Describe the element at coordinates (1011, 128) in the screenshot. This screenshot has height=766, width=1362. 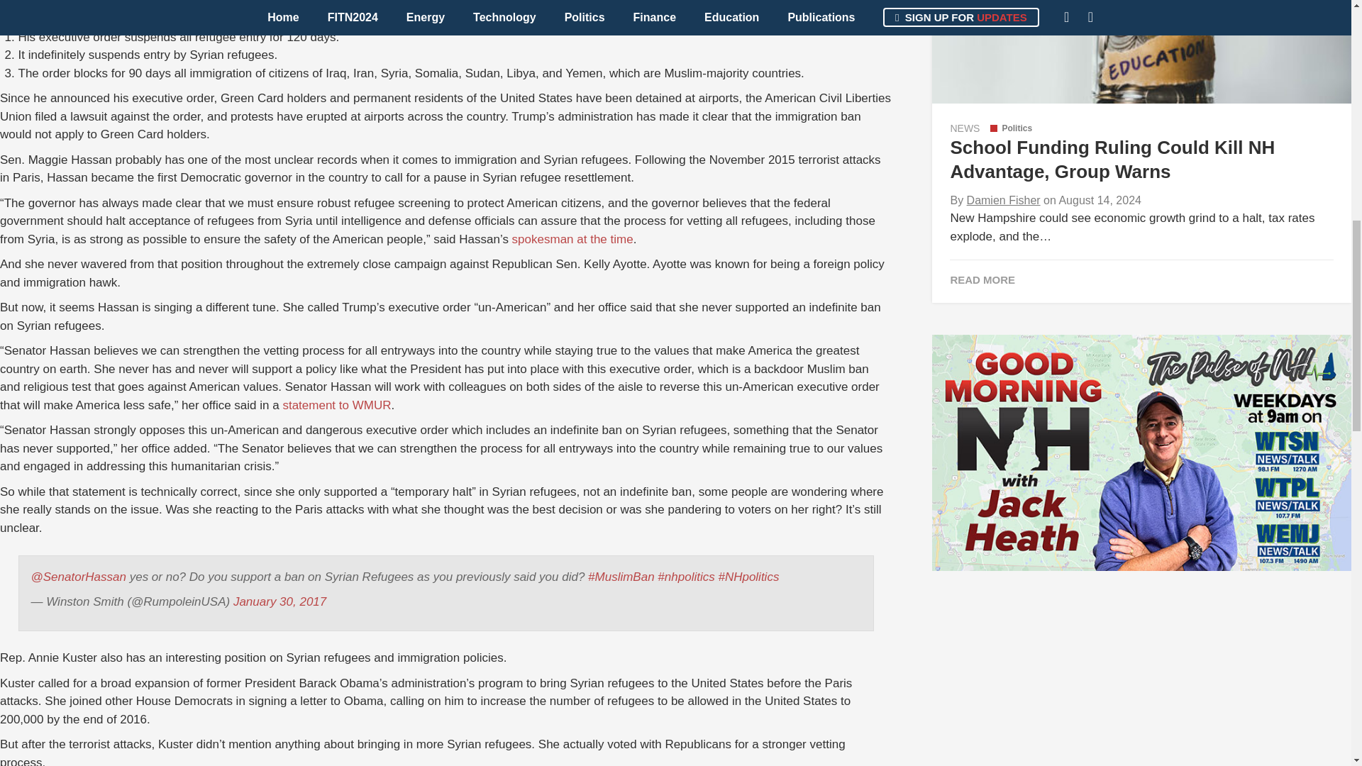
I see `View all posts in Politics` at that location.